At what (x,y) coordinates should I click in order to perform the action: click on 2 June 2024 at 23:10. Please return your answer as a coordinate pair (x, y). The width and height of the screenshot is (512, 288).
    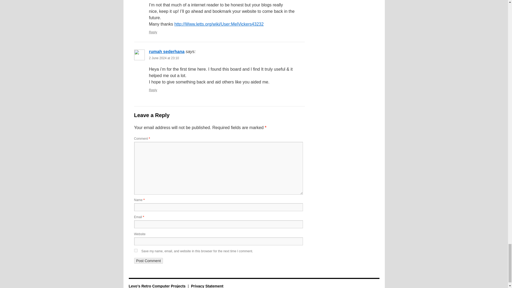
    Looking at the image, I should click on (164, 58).